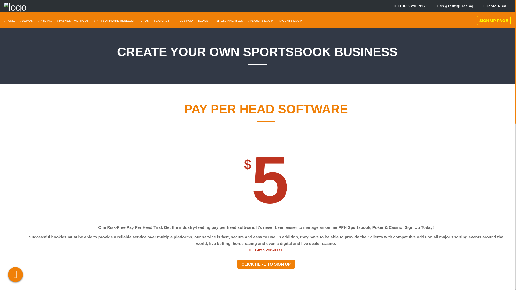 The height and width of the screenshot is (290, 516). Describe the element at coordinates (162, 21) in the screenshot. I see `FEATURES` at that location.